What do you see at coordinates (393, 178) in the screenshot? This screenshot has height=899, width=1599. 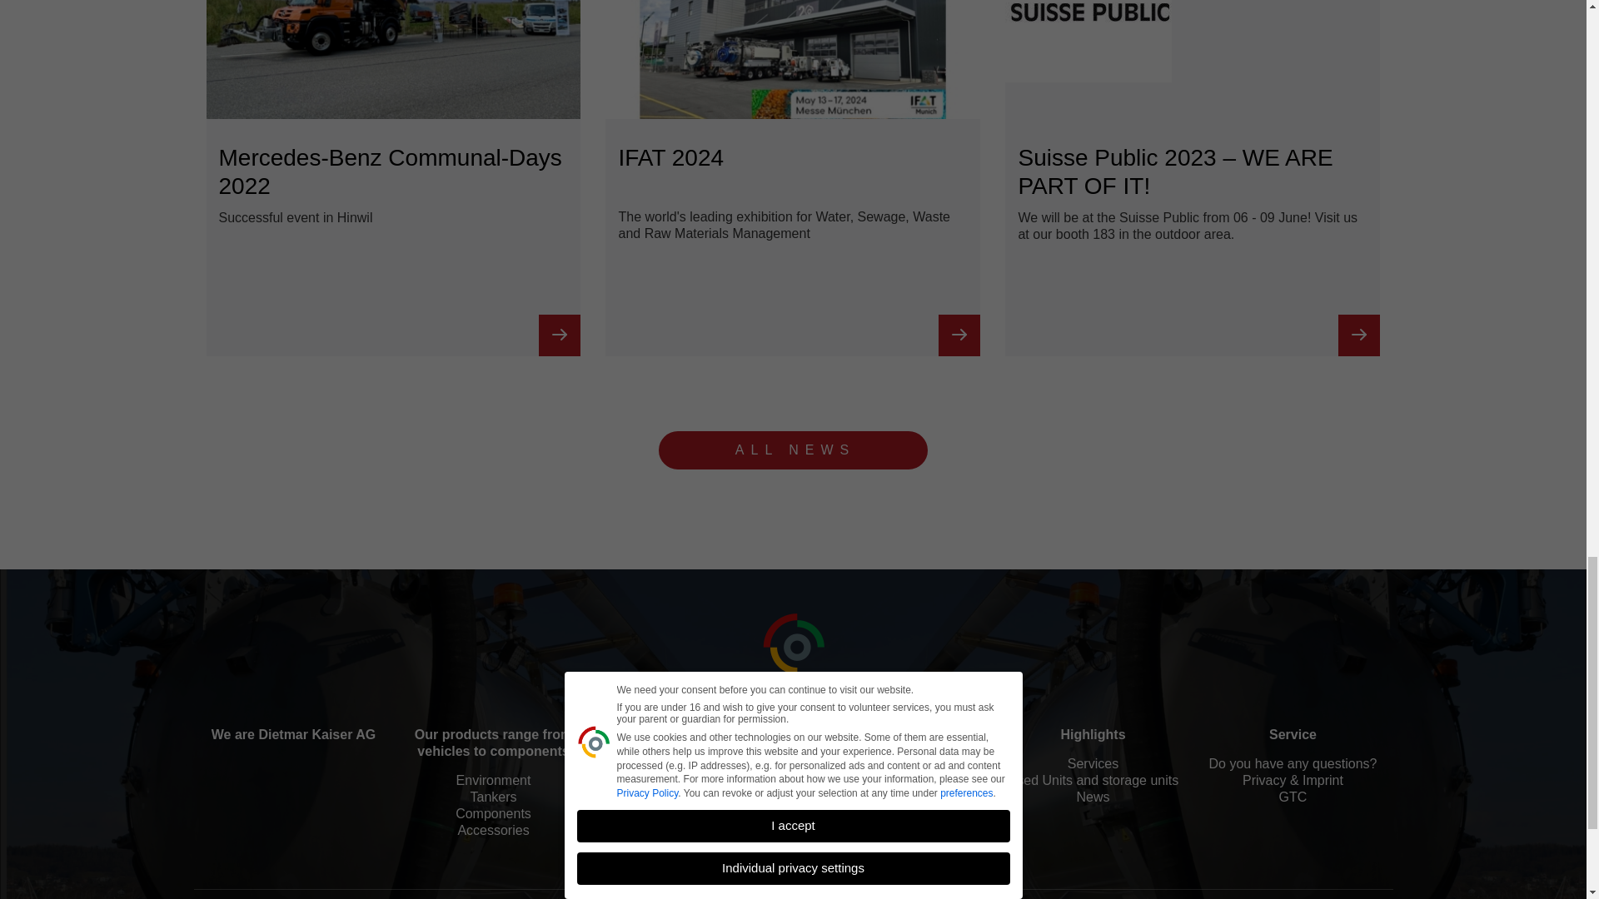 I see `Our products range from vehicles to components` at bounding box center [393, 178].